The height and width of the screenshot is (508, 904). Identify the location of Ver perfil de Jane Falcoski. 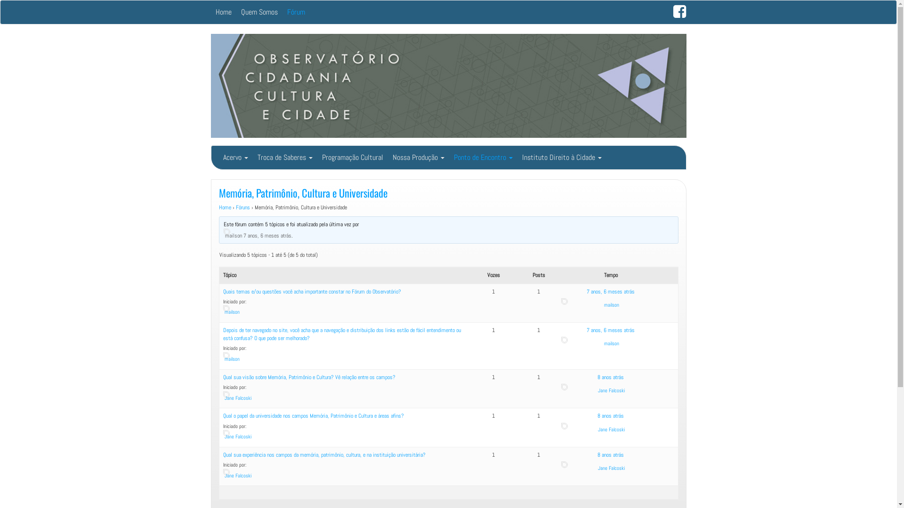
(611, 428).